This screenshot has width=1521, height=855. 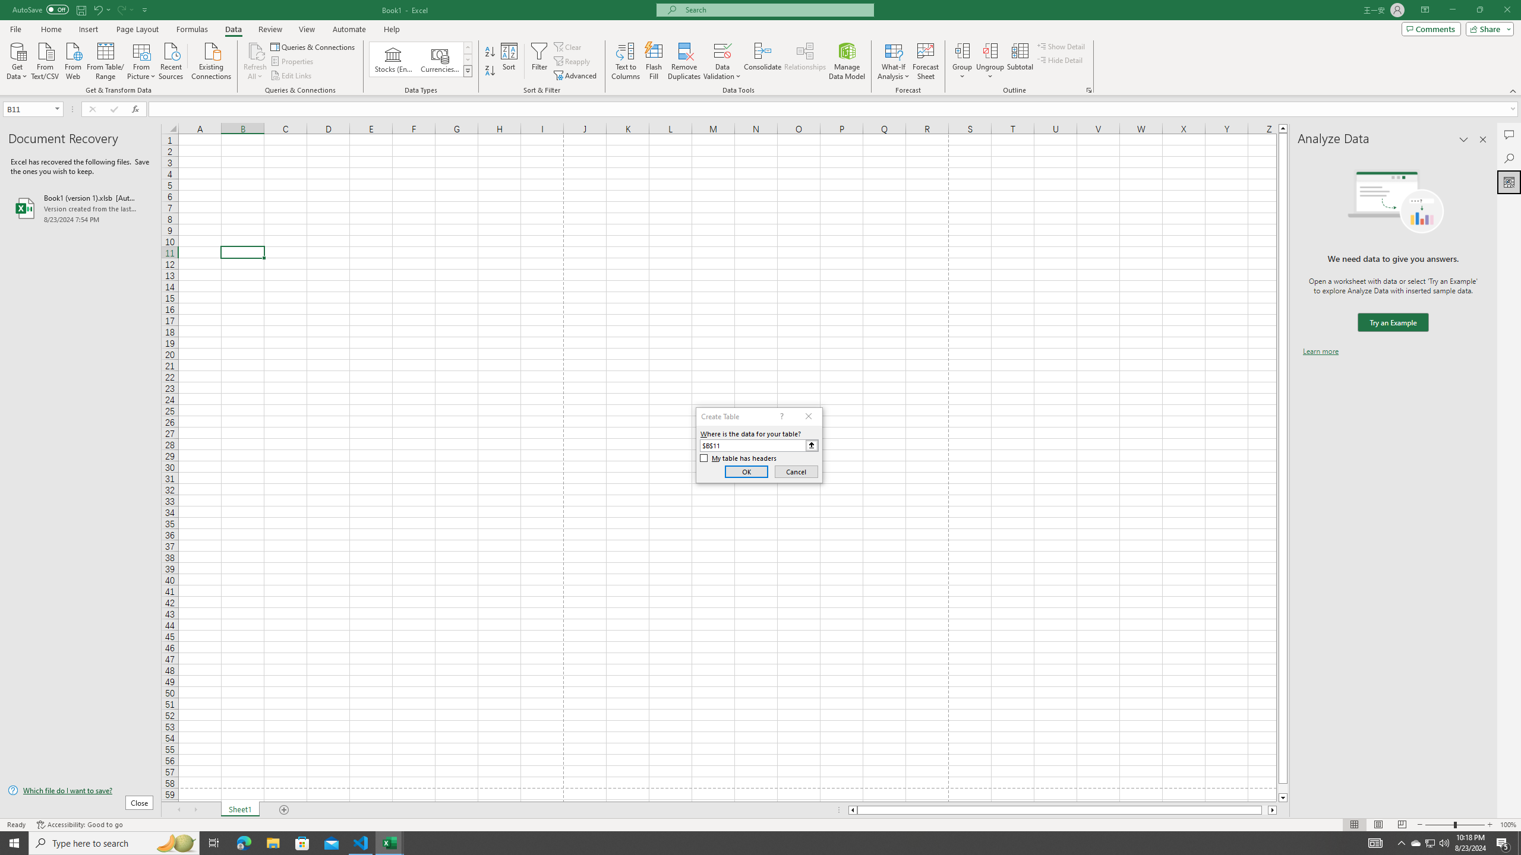 I want to click on Formulas, so click(x=193, y=29).